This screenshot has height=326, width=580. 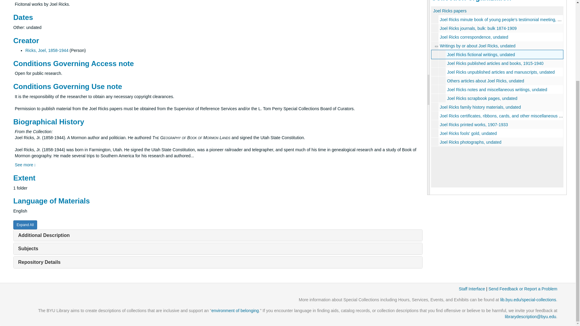 I want to click on Joel Ricks correspondence, undated, so click(x=474, y=37).